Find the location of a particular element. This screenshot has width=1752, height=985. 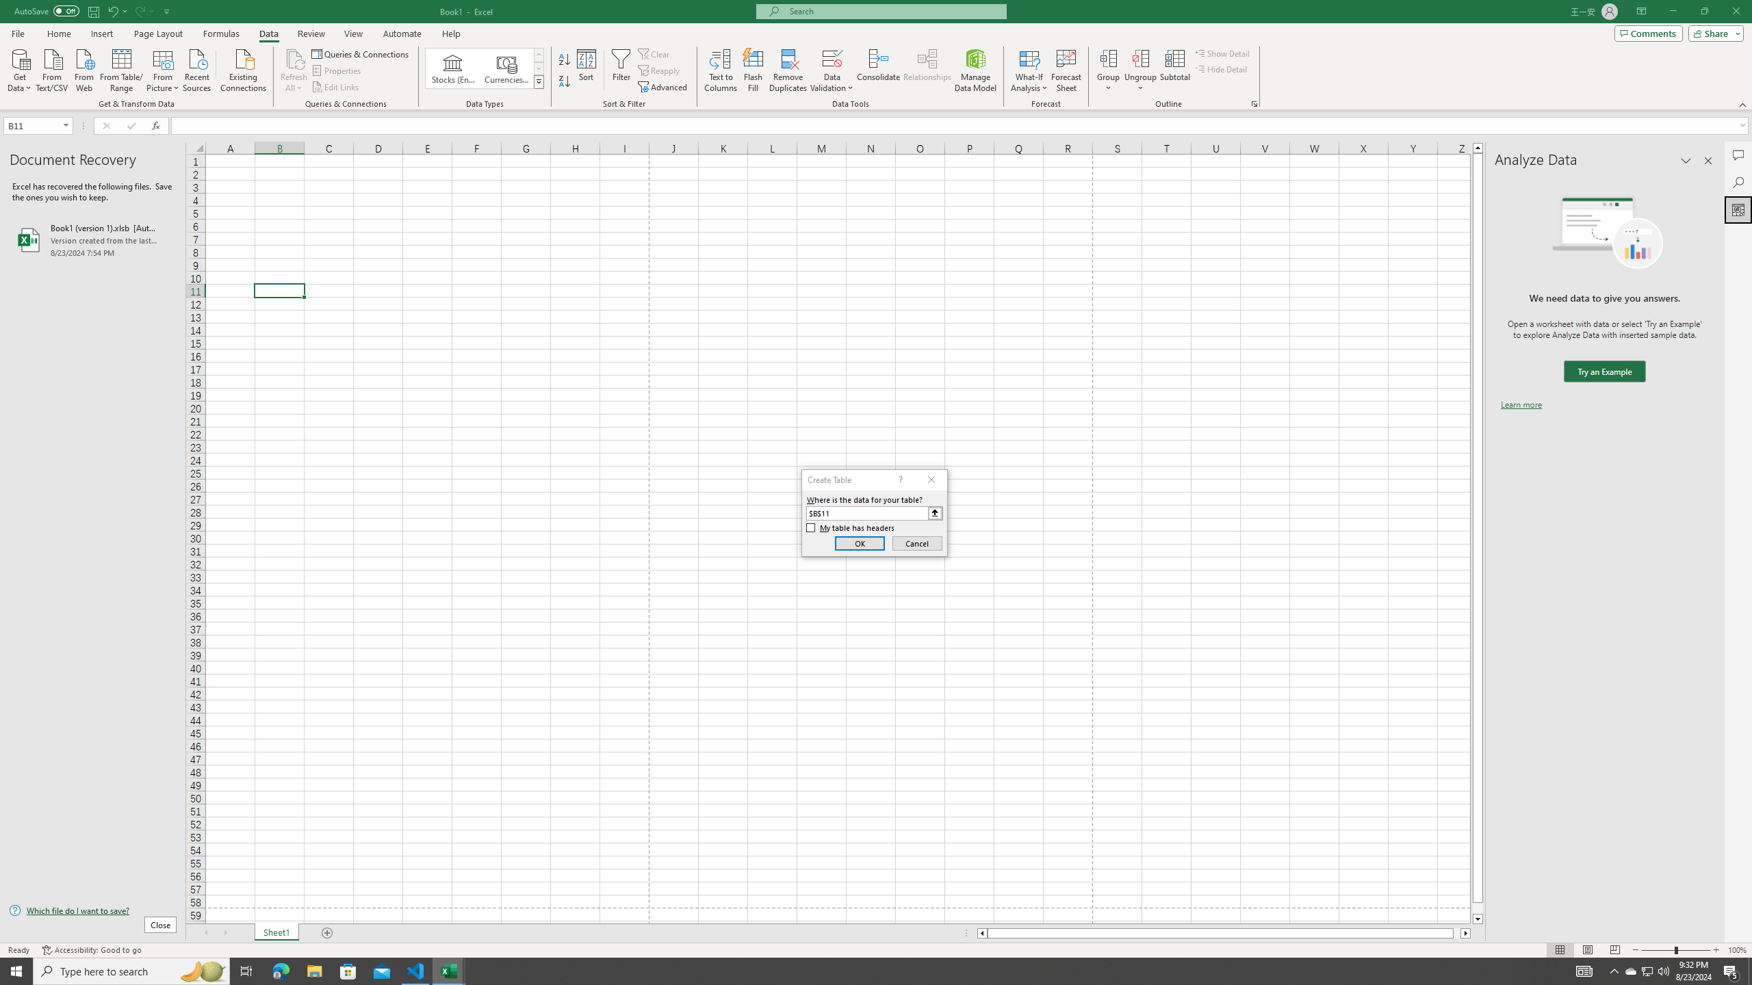

Filter is located at coordinates (621, 70).